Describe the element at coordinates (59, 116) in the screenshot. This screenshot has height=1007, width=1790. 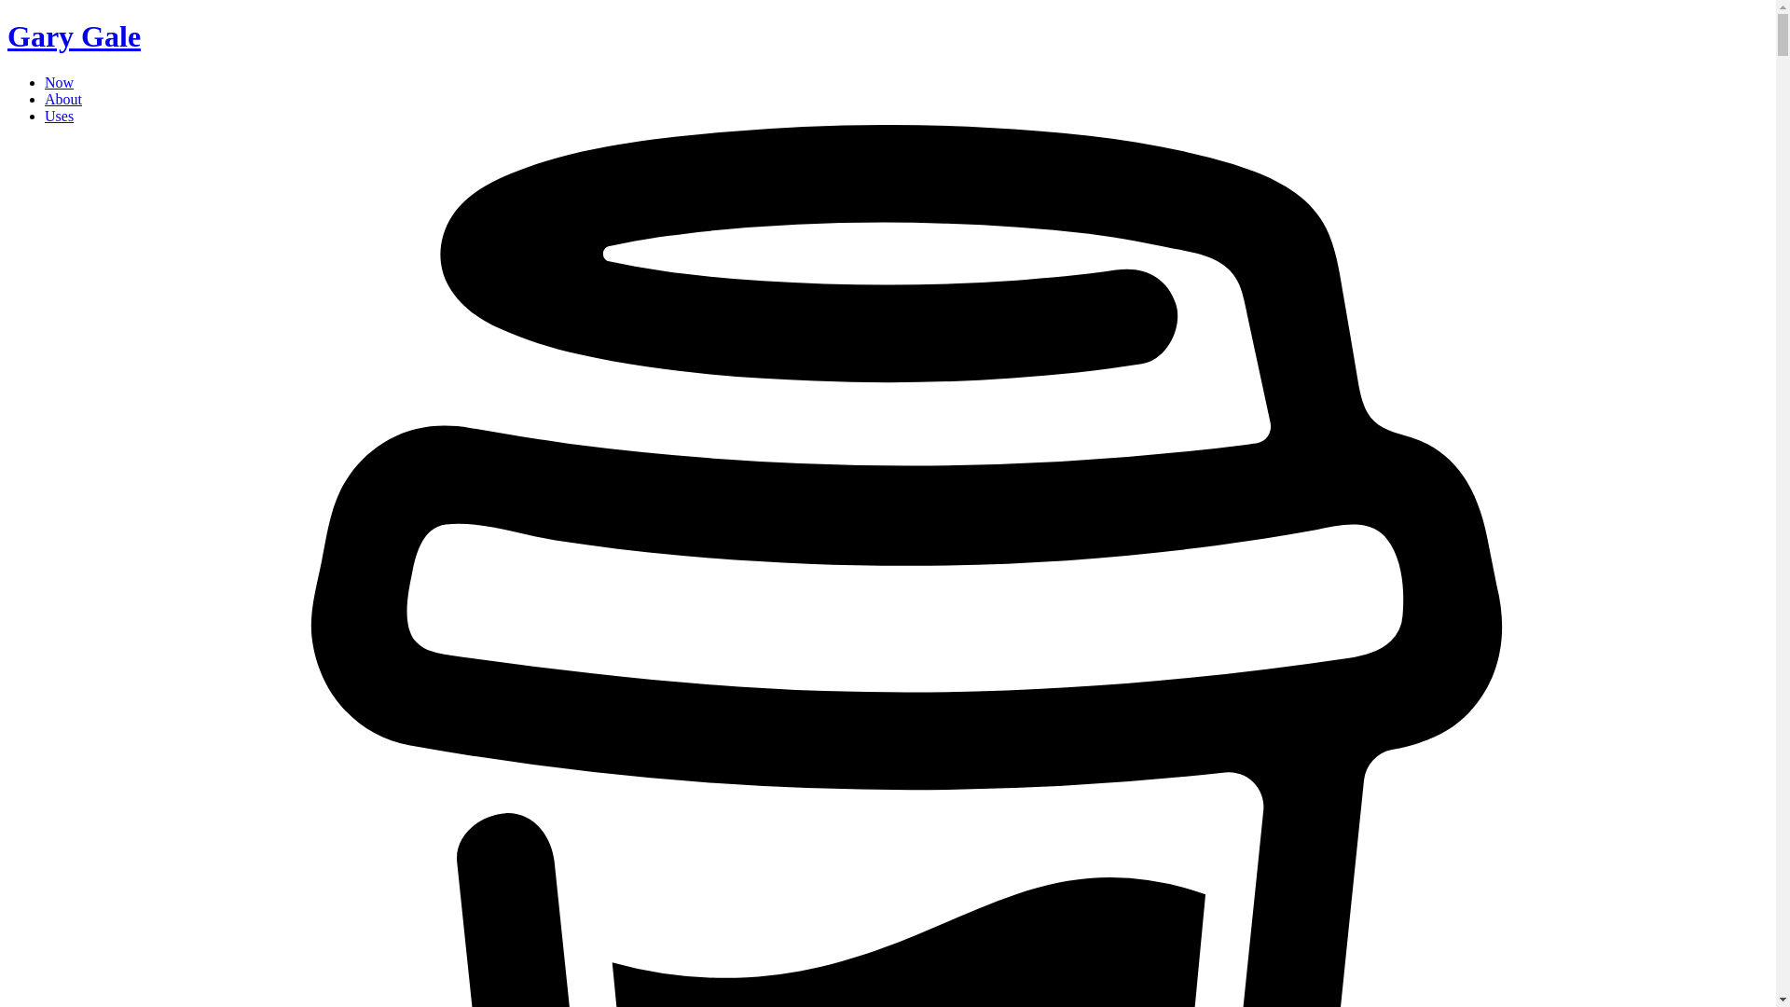
I see `Uses` at that location.